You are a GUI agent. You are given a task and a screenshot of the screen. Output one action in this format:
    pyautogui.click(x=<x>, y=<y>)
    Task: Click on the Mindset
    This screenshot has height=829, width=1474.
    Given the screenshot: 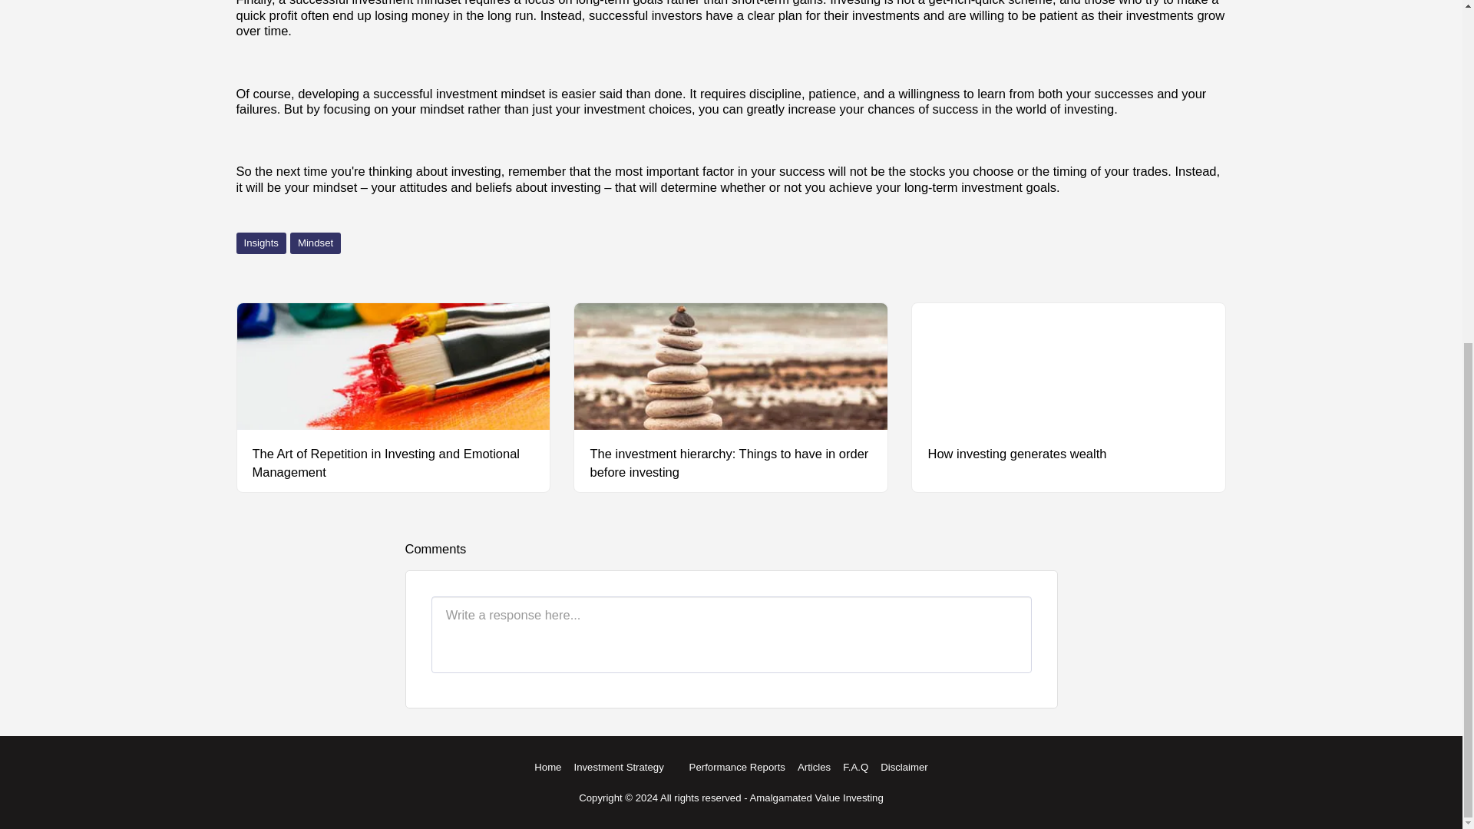 What is the action you would take?
    pyautogui.click(x=315, y=243)
    